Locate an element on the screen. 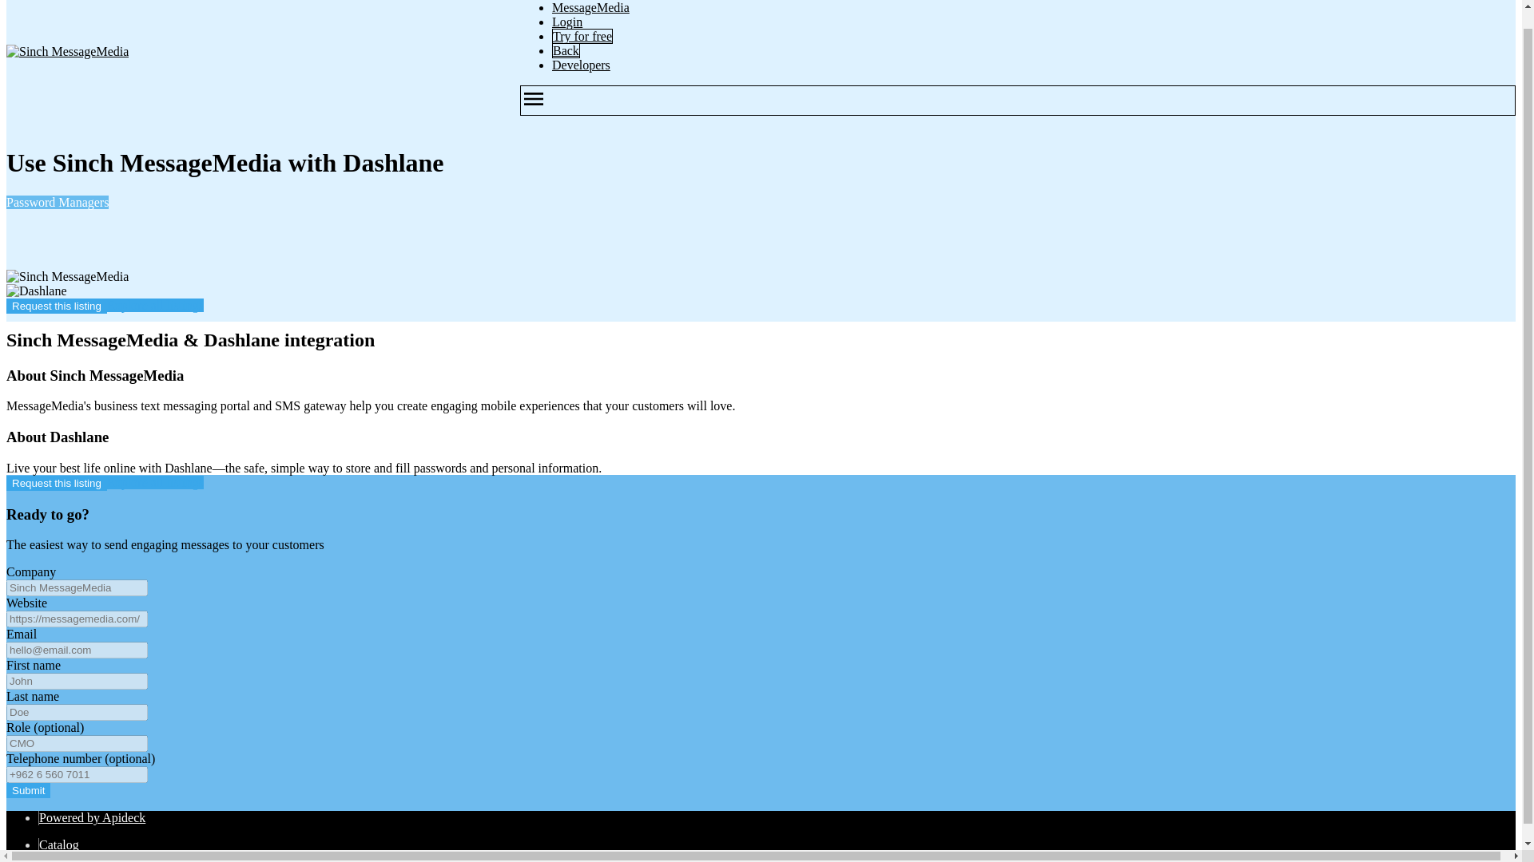 The image size is (1534, 862). Sinch MessageMedia is located at coordinates (67, 277).